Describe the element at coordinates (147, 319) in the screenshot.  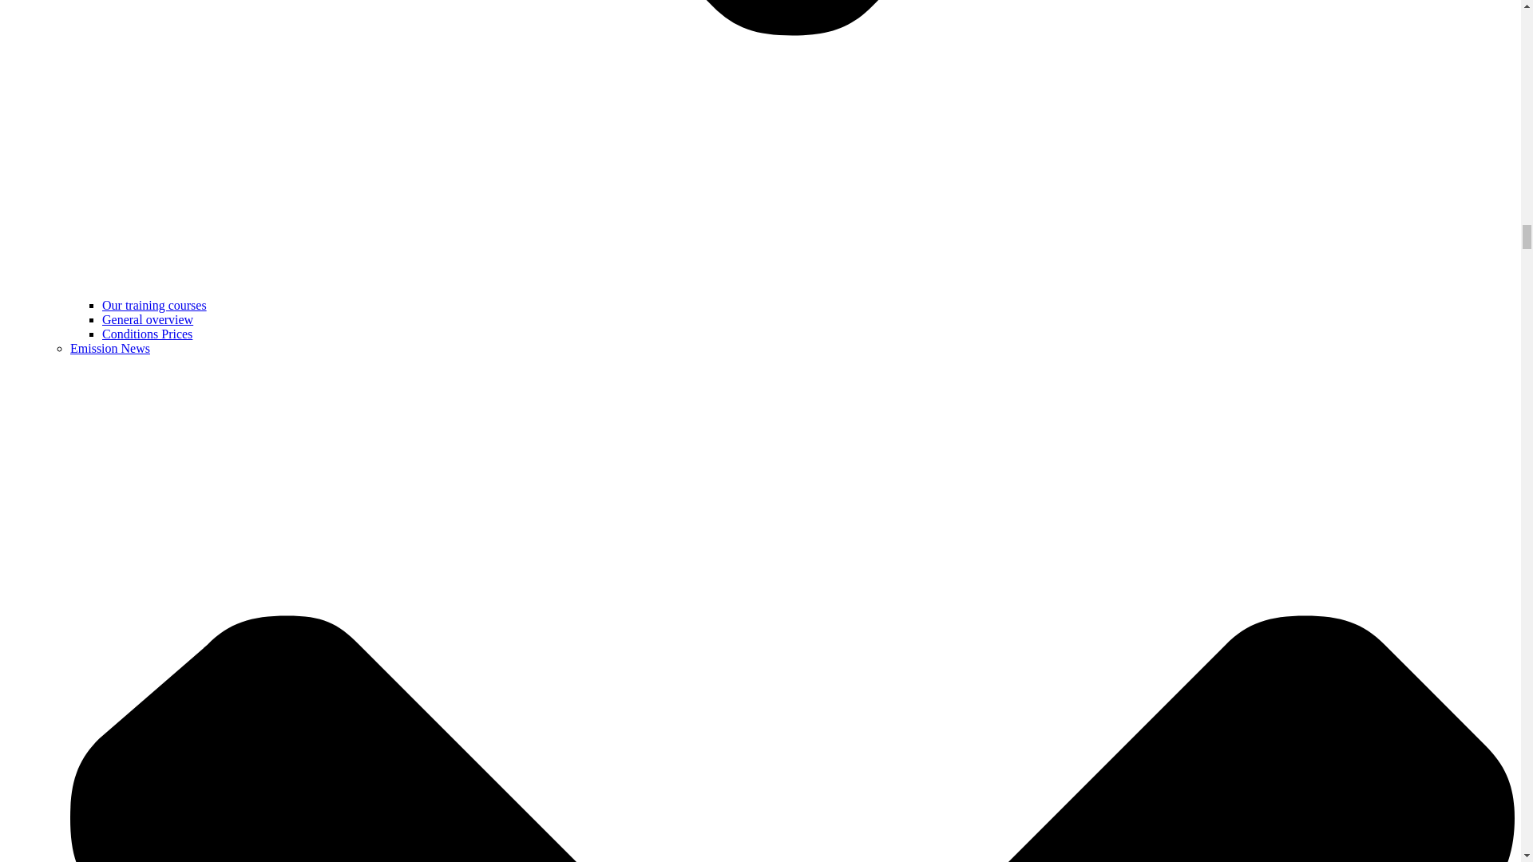
I see `General overview` at that location.